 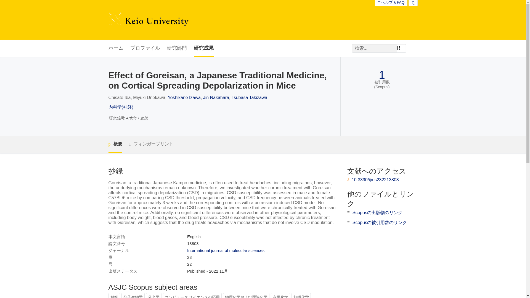 What do you see at coordinates (216, 97) in the screenshot?
I see `Jin Nakahara` at bounding box center [216, 97].